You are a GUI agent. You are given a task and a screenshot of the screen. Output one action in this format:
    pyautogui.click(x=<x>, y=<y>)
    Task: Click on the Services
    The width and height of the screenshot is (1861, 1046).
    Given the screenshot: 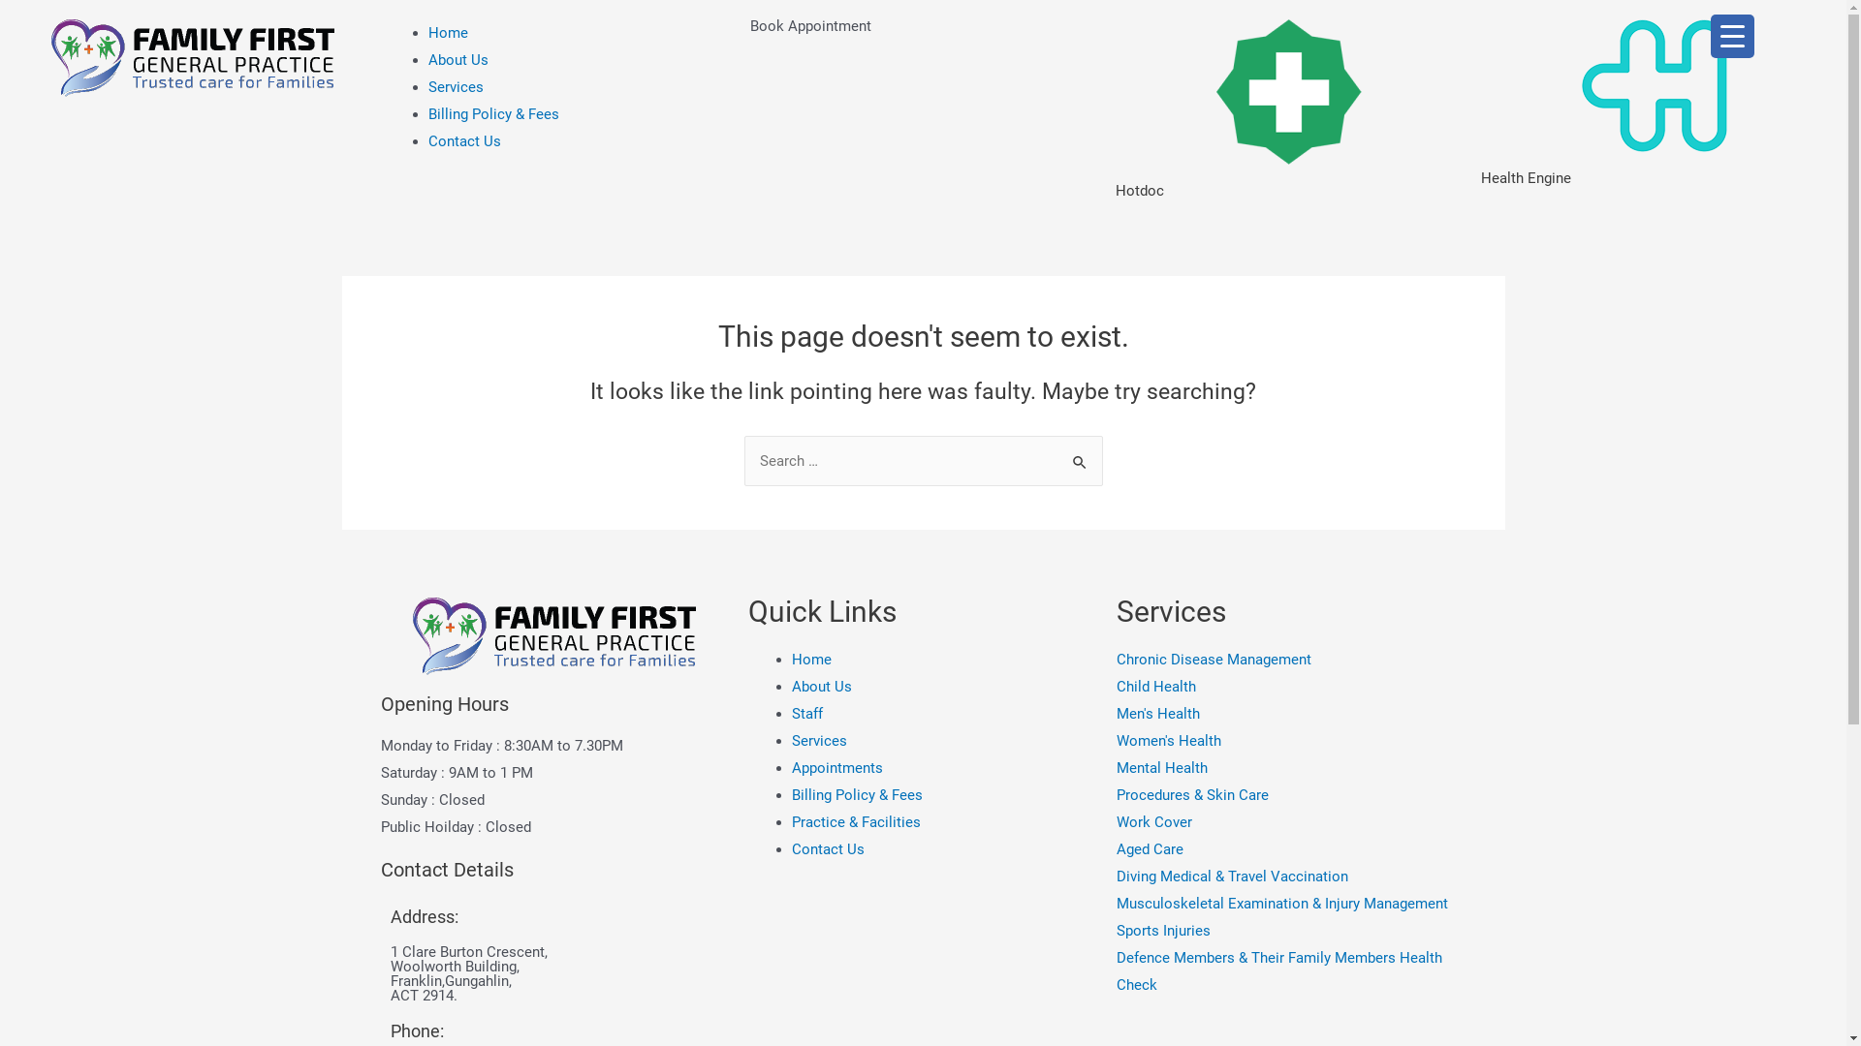 What is the action you would take?
    pyautogui.click(x=456, y=87)
    